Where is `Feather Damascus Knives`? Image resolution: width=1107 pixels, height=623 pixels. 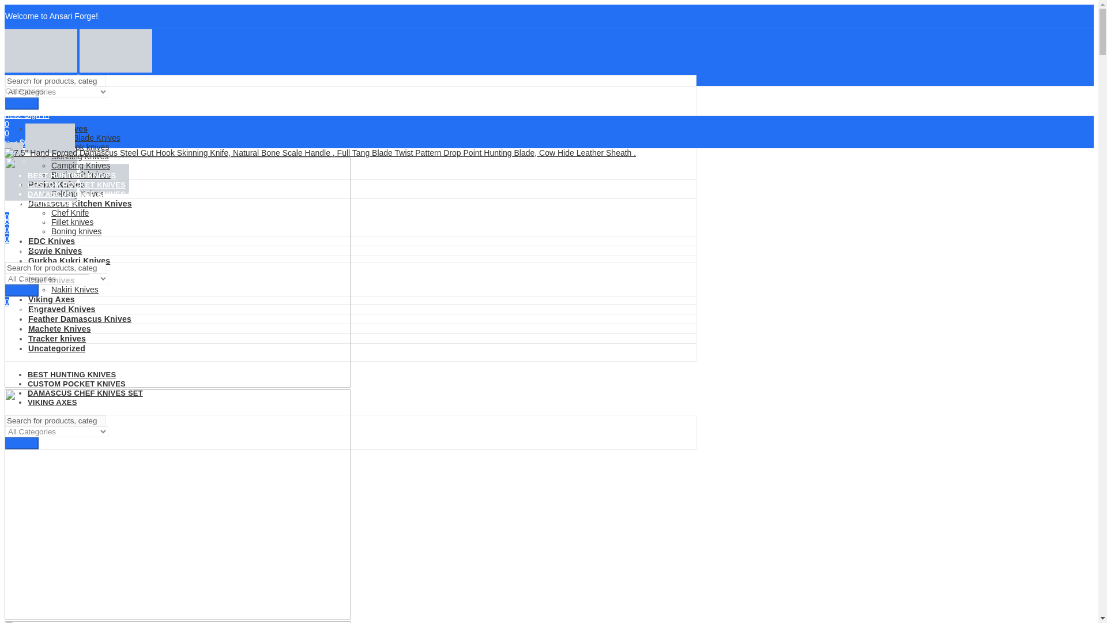
Feather Damascus Knives is located at coordinates (80, 318).